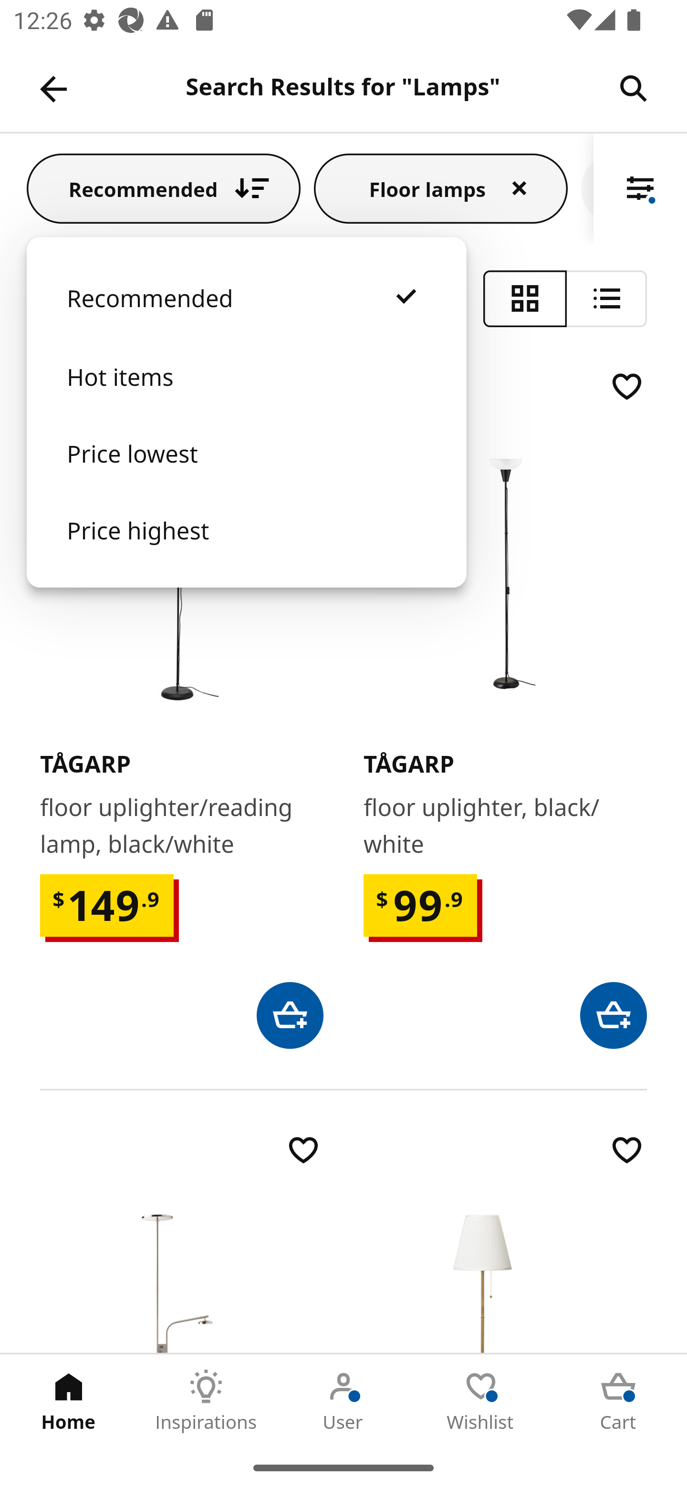 This screenshot has width=687, height=1488. What do you see at coordinates (618, 1401) in the screenshot?
I see `Cart
Tab 5 of 5` at bounding box center [618, 1401].